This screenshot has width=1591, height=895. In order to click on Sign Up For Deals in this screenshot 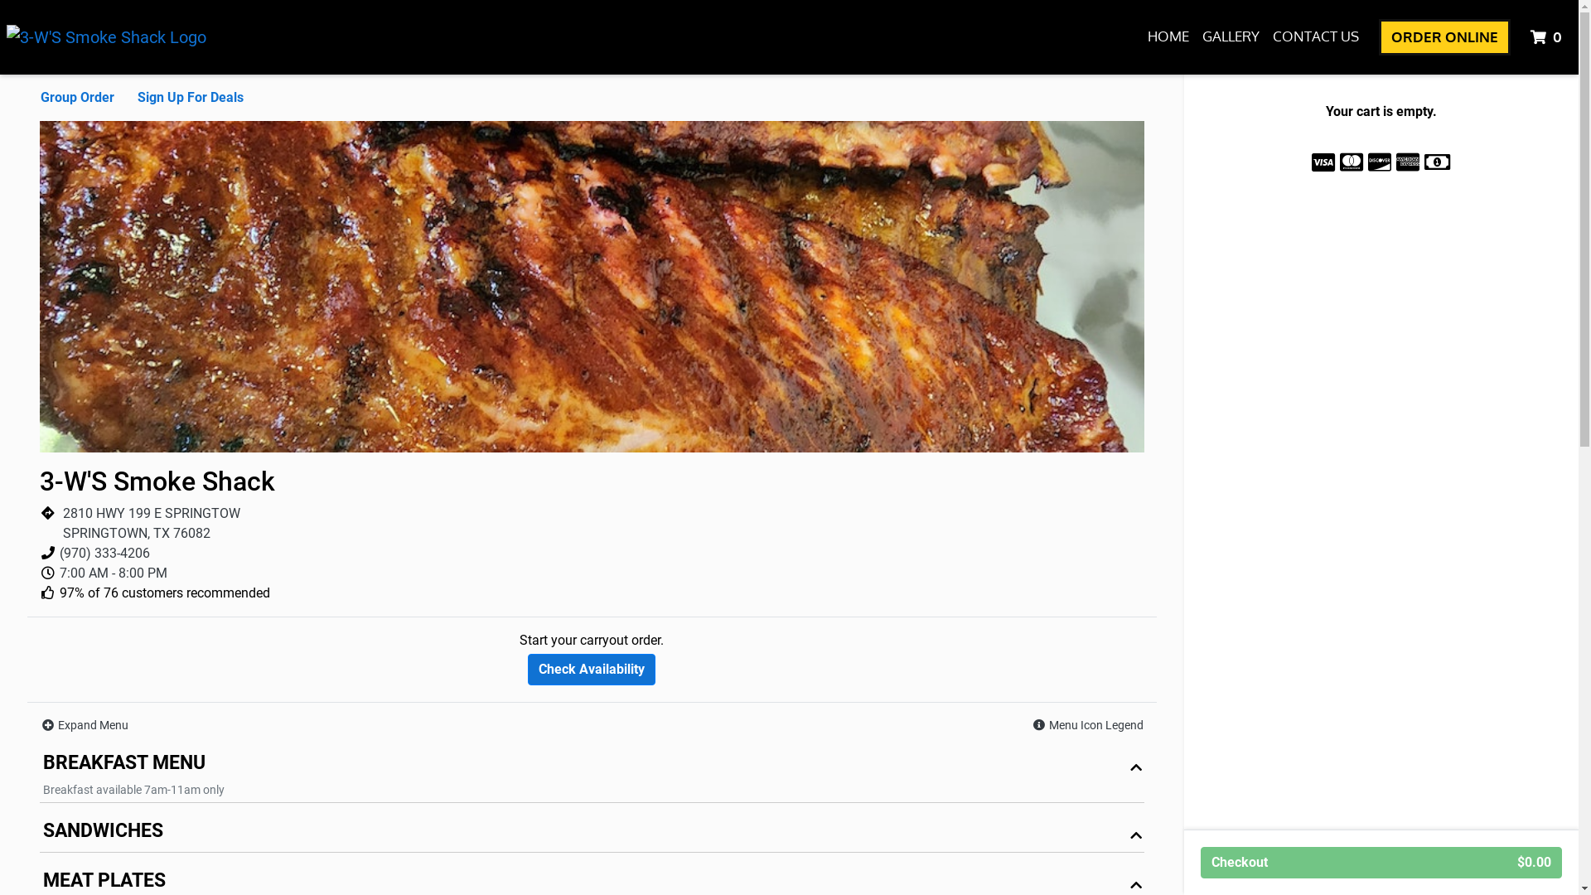, I will do `click(191, 98)`.